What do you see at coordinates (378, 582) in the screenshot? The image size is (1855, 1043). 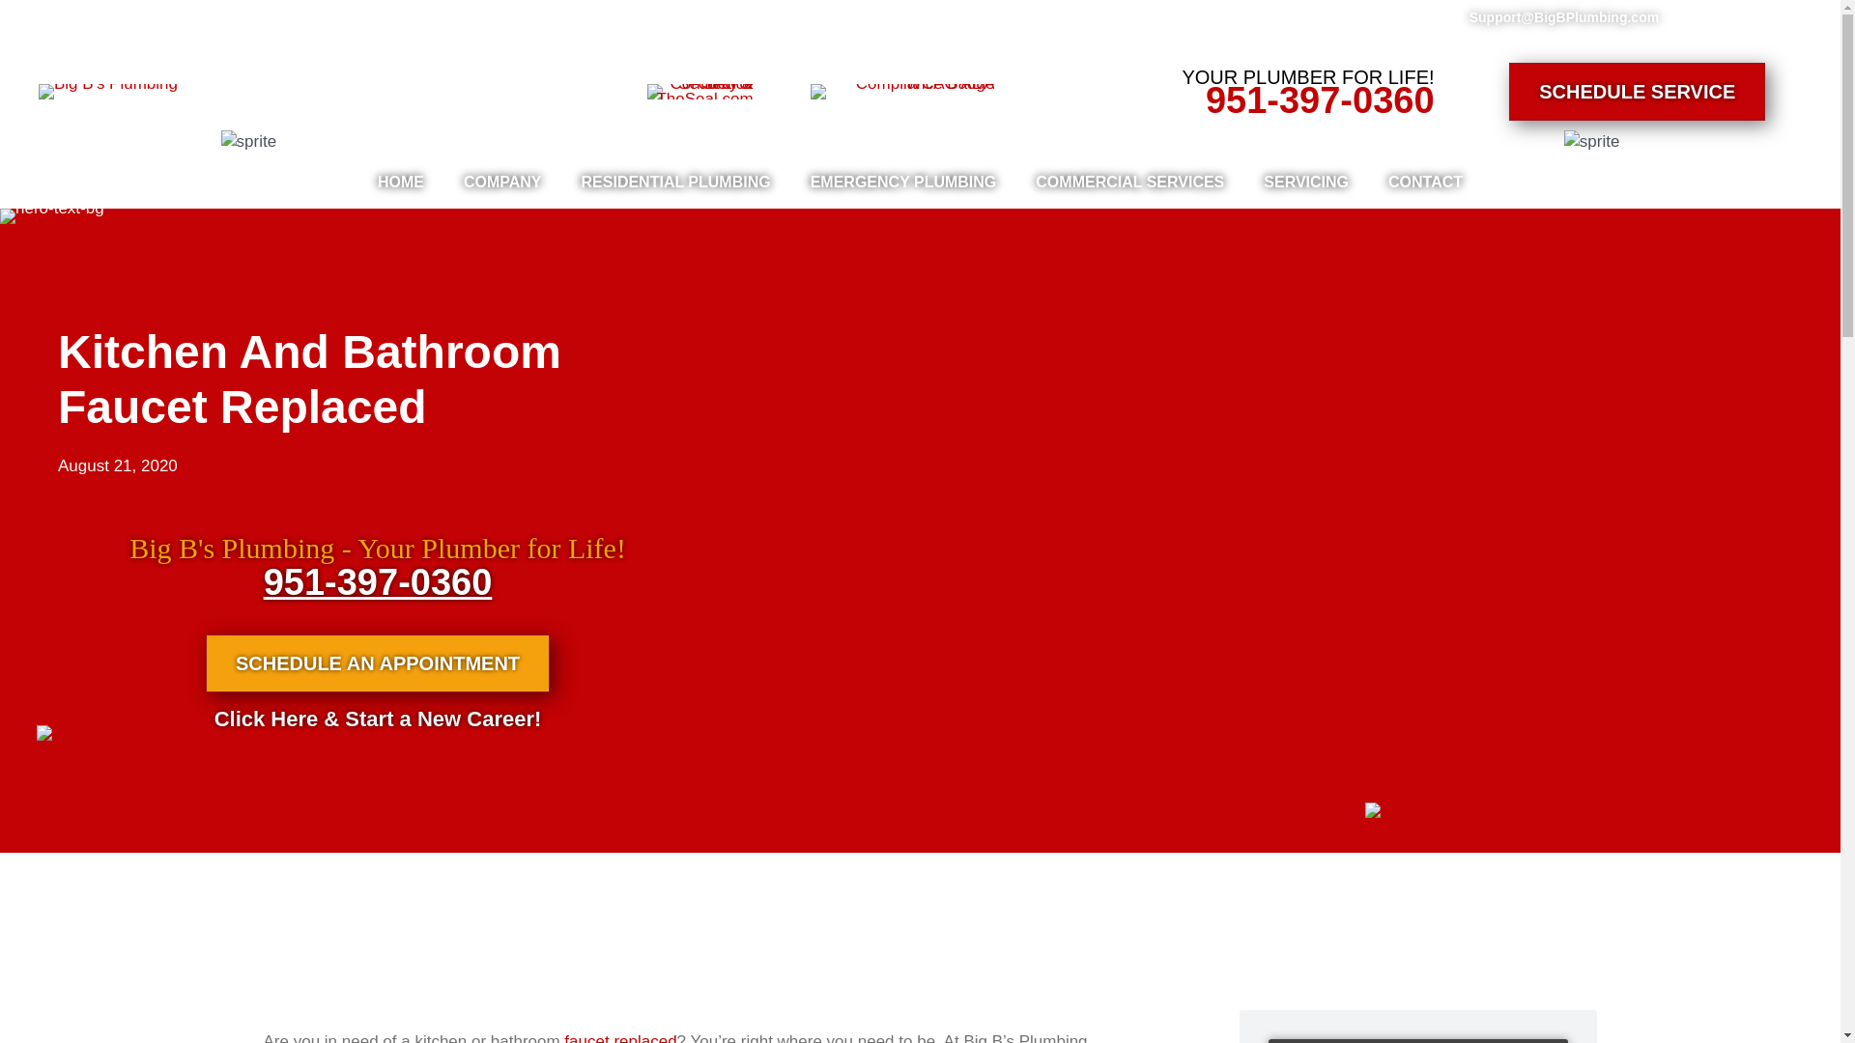 I see ` 951-397-0360` at bounding box center [378, 582].